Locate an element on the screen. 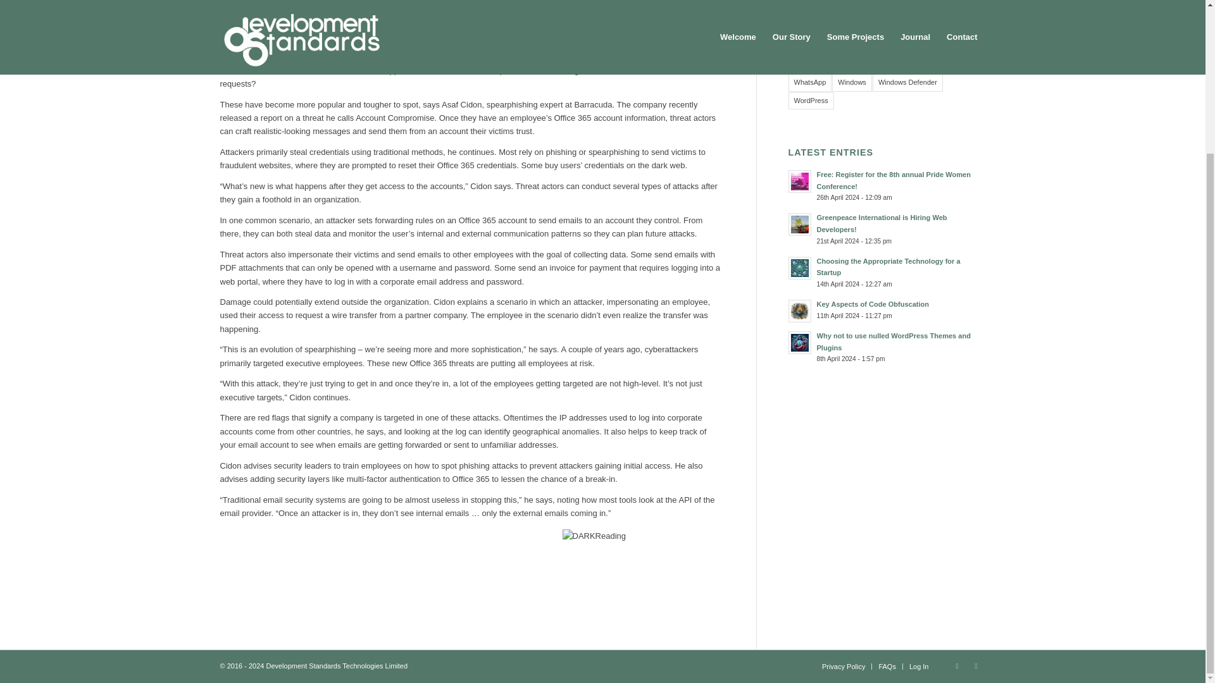 This screenshot has height=683, width=1215. Iran is located at coordinates (916, 1).